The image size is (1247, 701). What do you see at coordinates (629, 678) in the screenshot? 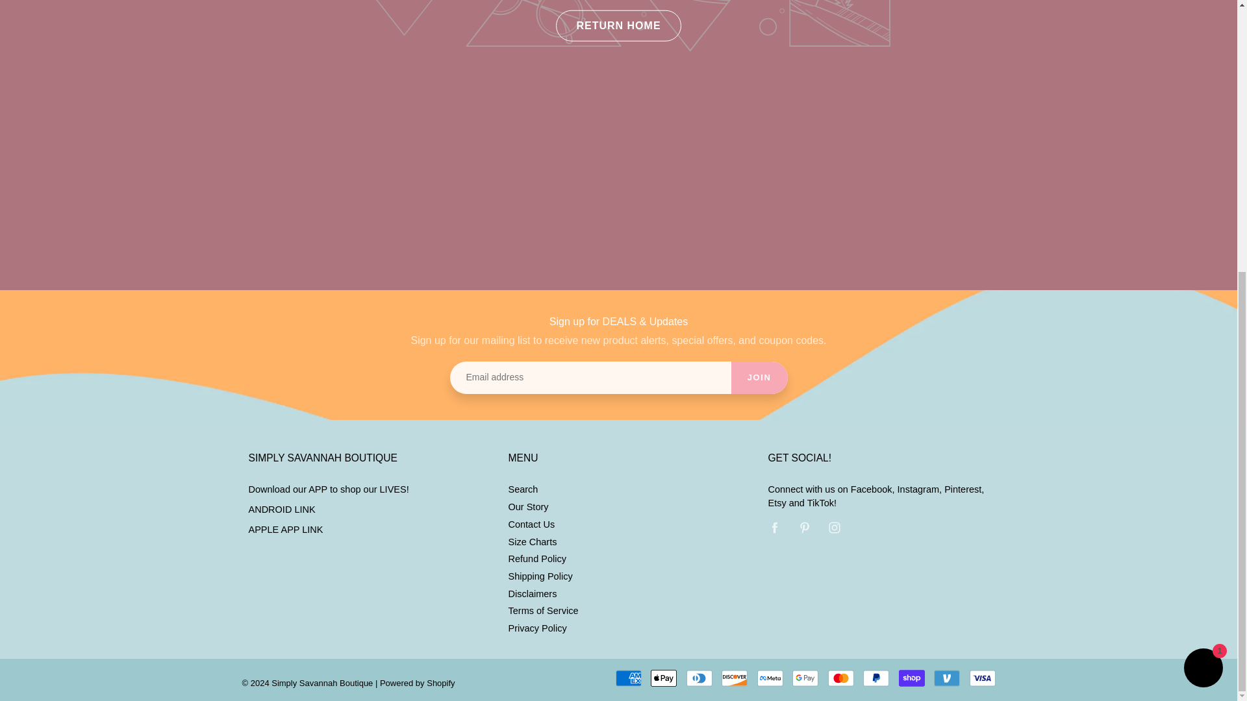
I see `American Express` at bounding box center [629, 678].